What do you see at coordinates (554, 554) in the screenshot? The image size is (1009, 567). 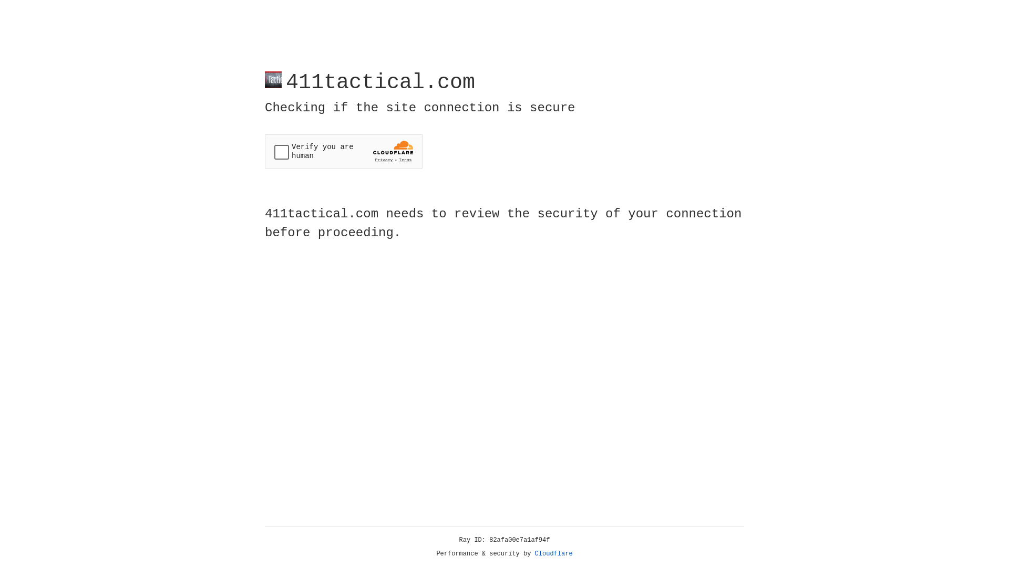 I see `Cloudflare` at bounding box center [554, 554].